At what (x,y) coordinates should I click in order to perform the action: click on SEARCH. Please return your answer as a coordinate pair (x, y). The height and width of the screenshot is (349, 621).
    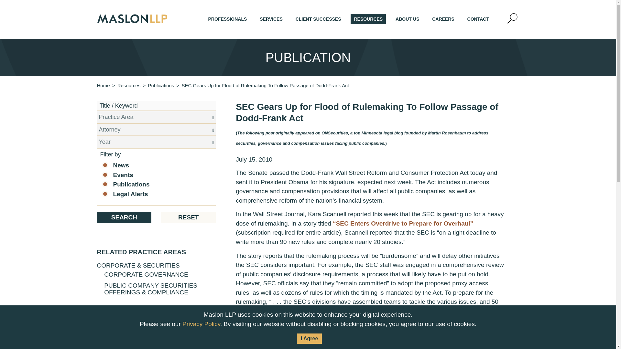
    Looking at the image, I should click on (124, 217).